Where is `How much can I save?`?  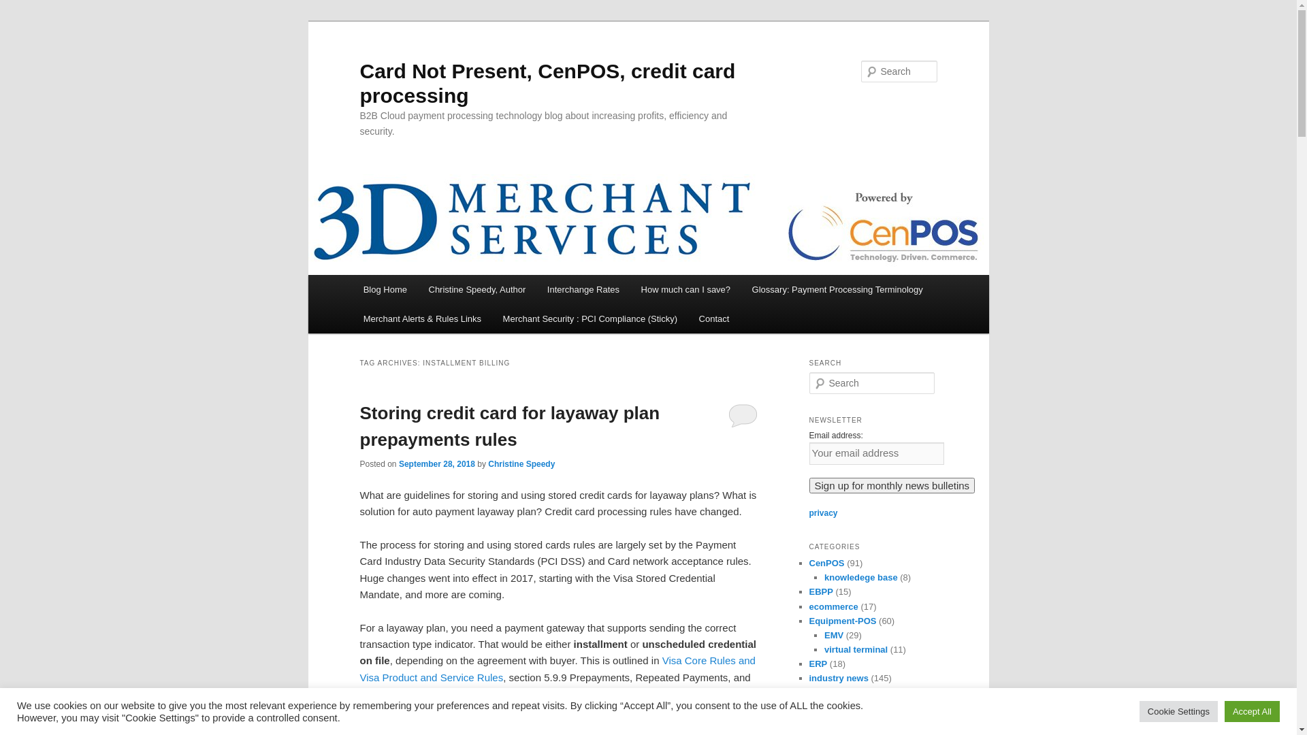
How much can I save? is located at coordinates (686, 289).